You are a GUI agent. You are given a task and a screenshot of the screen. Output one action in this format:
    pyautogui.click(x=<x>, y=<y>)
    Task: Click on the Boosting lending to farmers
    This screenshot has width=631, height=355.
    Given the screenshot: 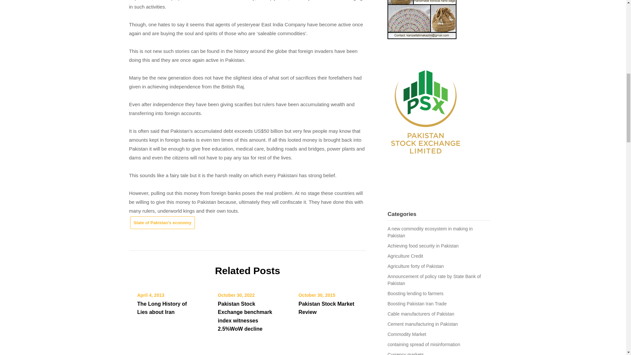 What is the action you would take?
    pyautogui.click(x=415, y=293)
    